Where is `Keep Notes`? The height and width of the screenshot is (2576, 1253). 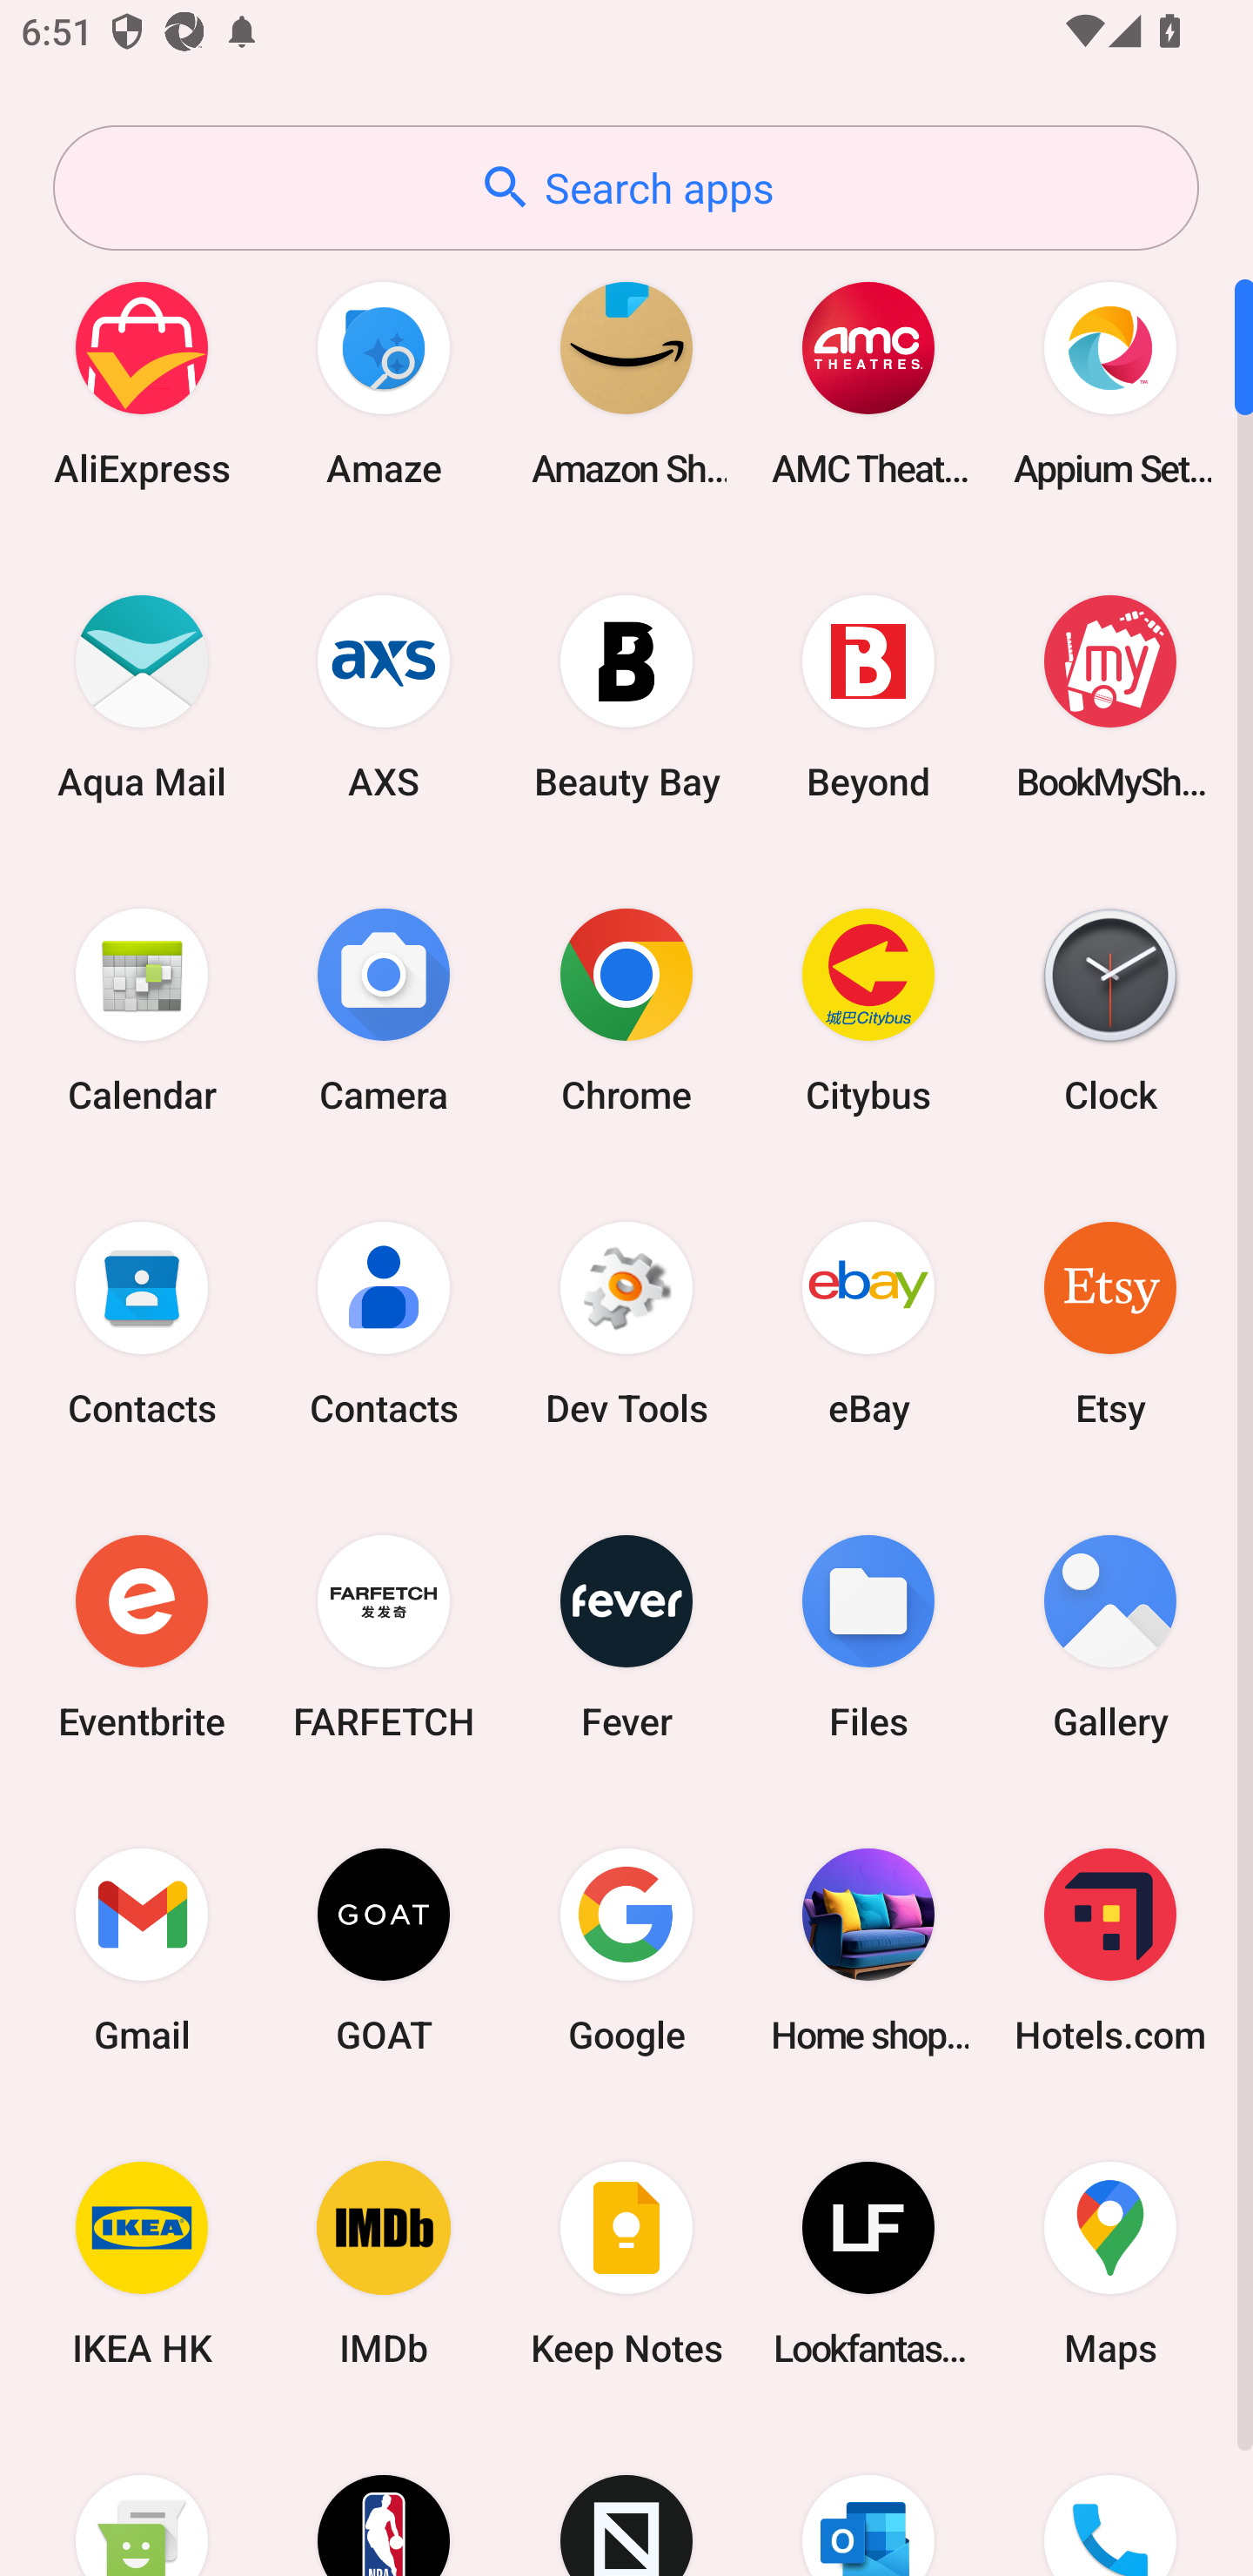 Keep Notes is located at coordinates (626, 2264).